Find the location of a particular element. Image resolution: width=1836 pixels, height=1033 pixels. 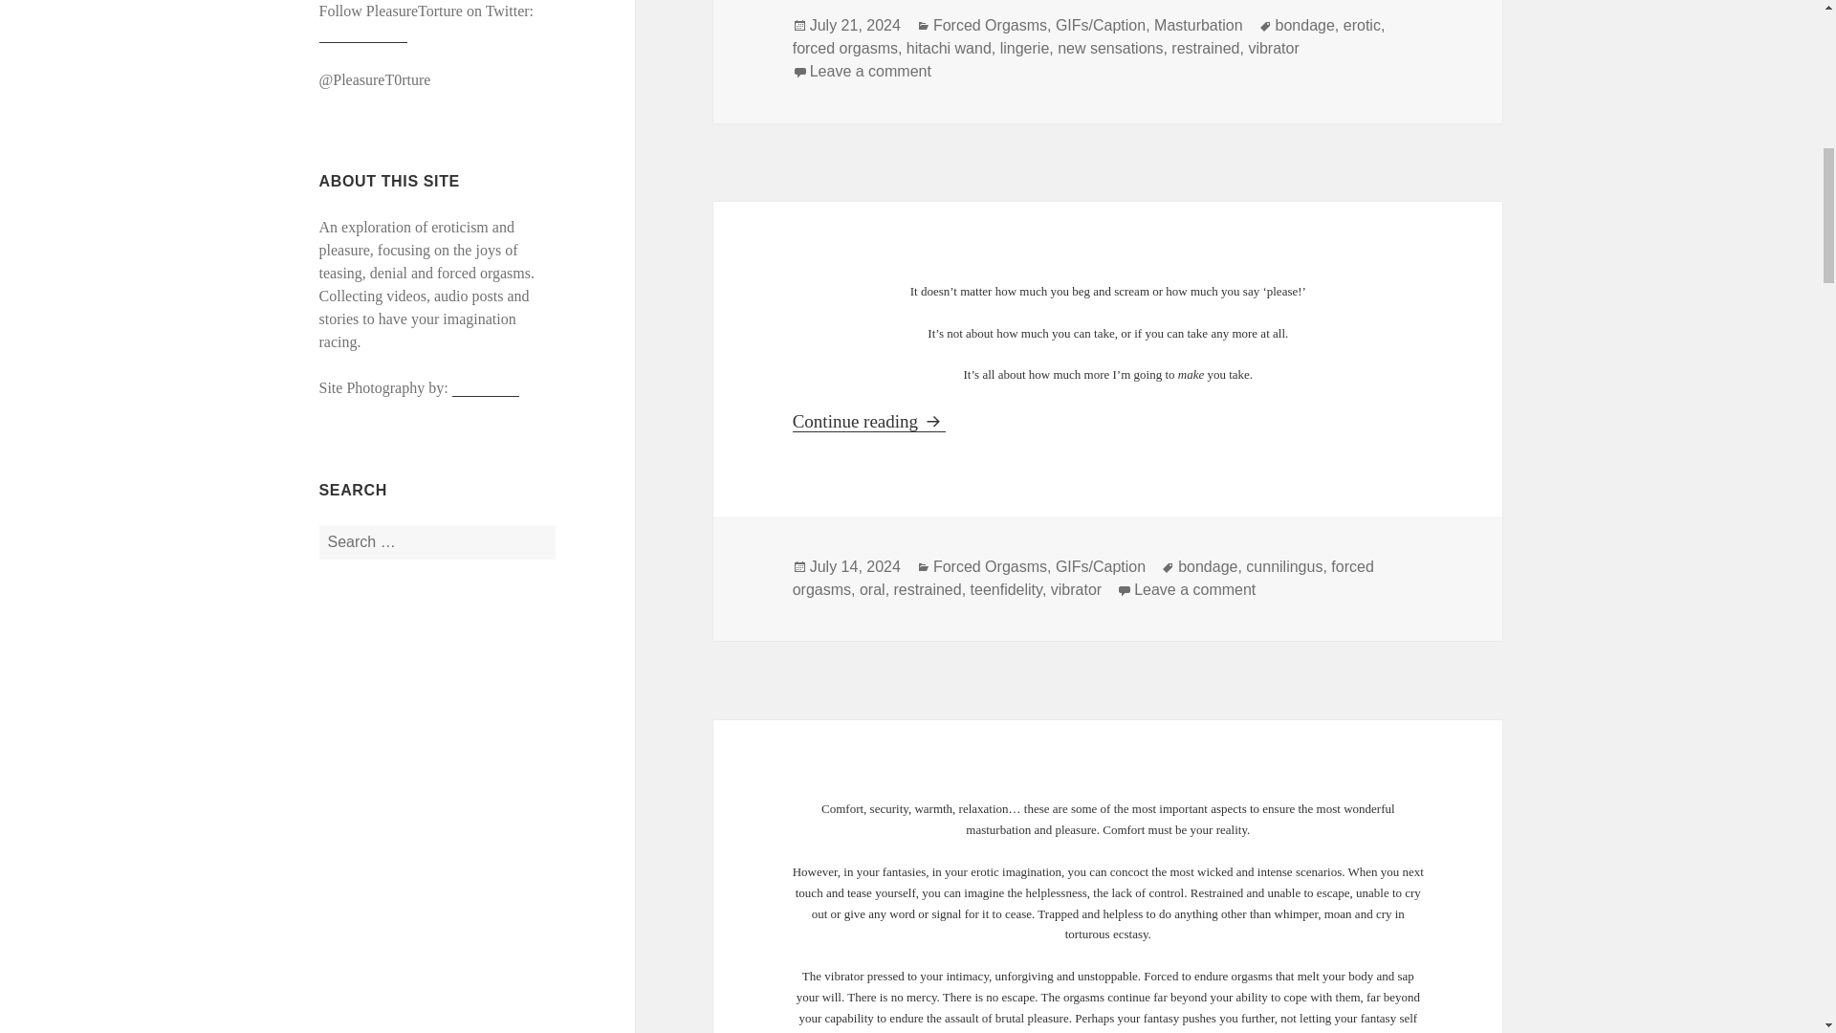

new sensations is located at coordinates (1109, 49).